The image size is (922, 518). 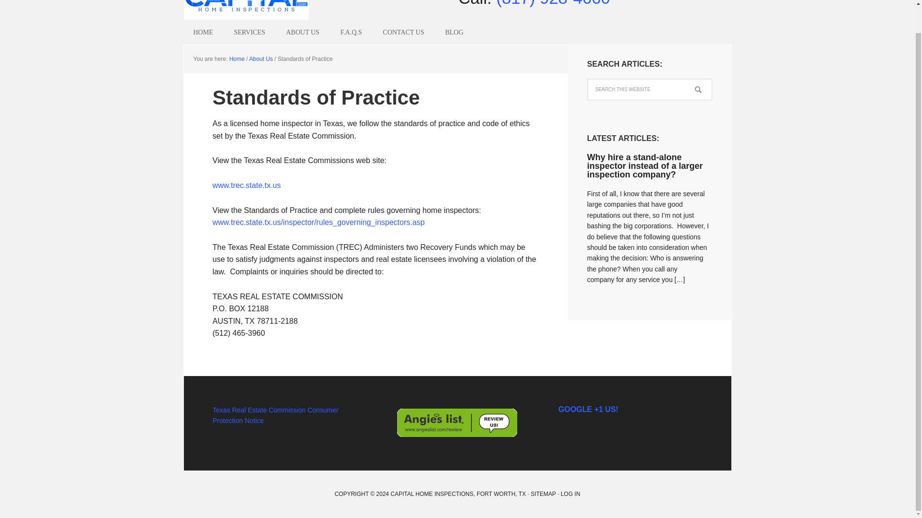 What do you see at coordinates (403, 32) in the screenshot?
I see `CONTACT US` at bounding box center [403, 32].